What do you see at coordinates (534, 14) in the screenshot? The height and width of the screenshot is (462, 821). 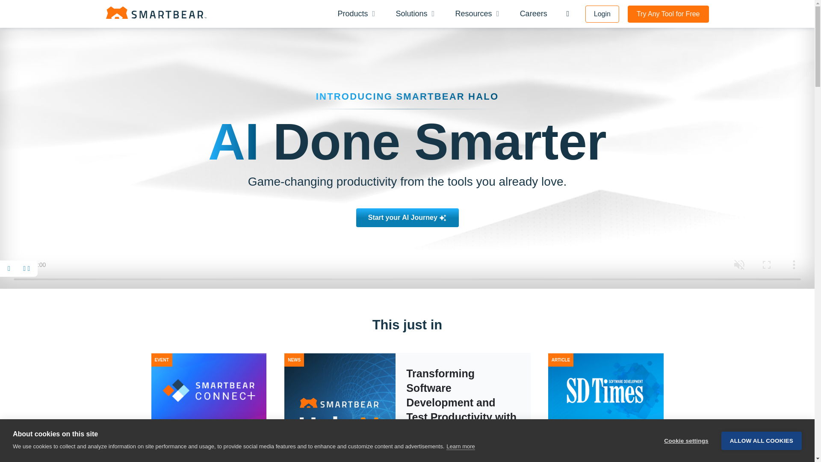 I see `Careers` at bounding box center [534, 14].